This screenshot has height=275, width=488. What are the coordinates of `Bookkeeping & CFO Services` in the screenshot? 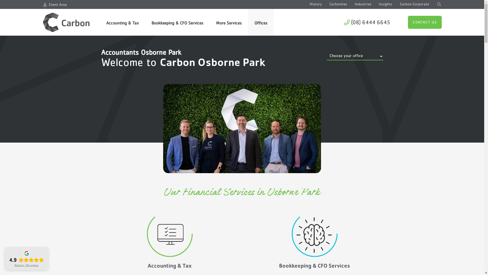 It's located at (177, 22).